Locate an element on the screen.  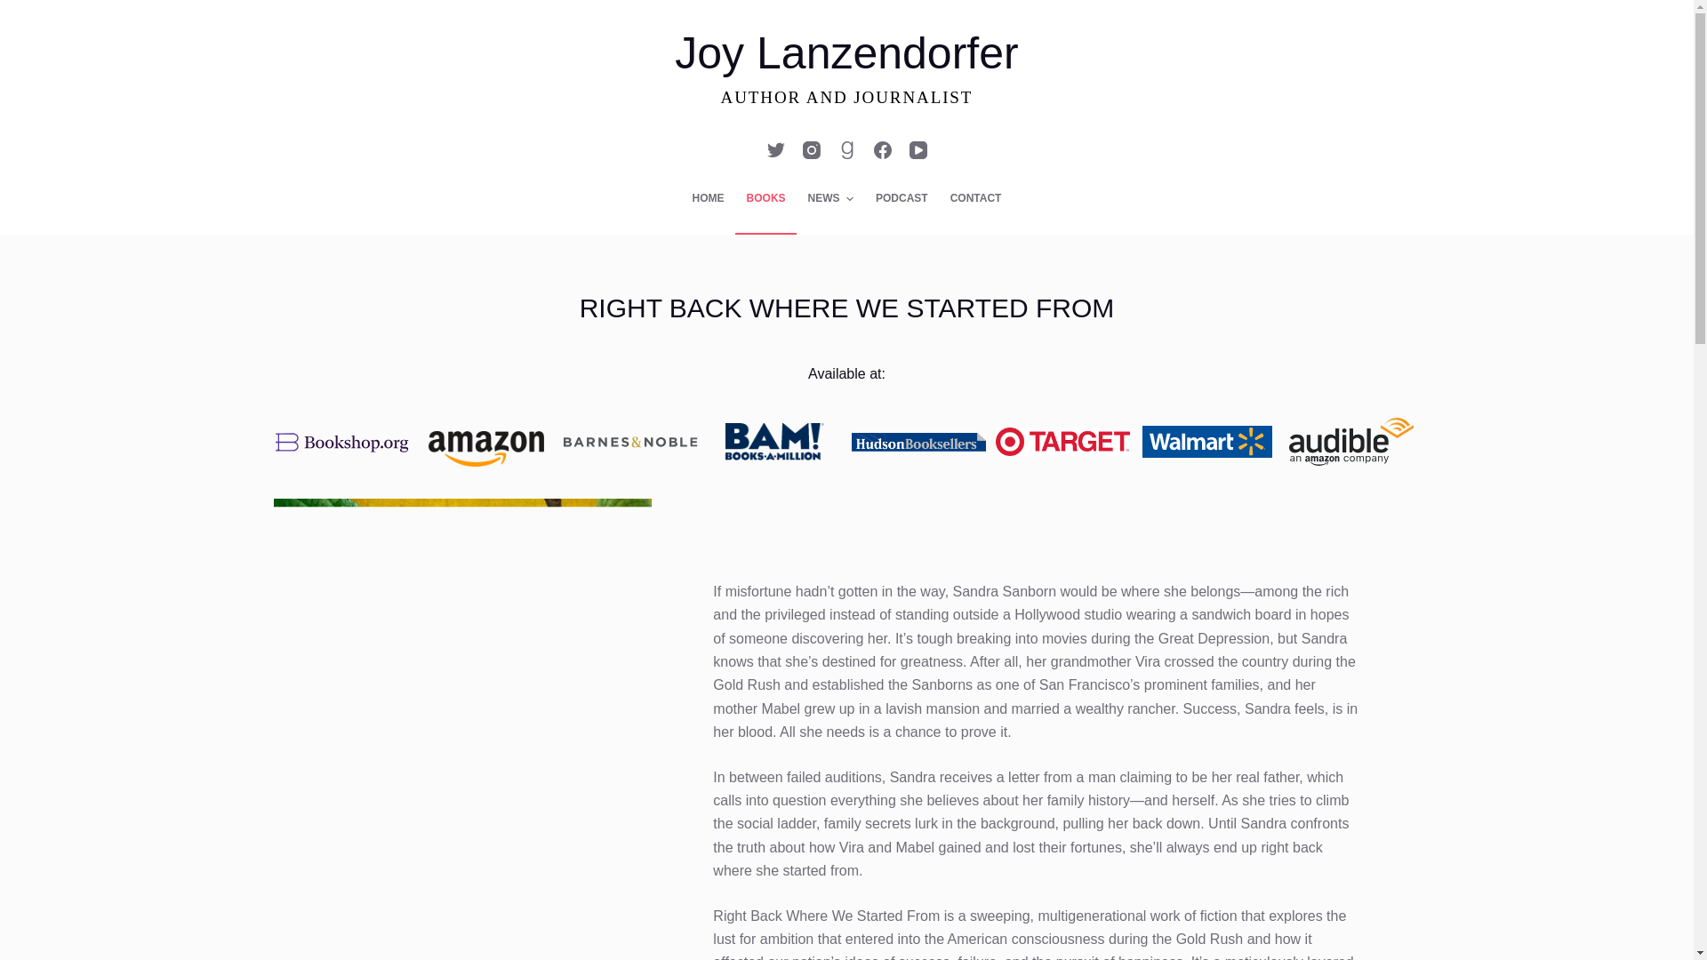
Joy Lanzendorfer is located at coordinates (845, 53).